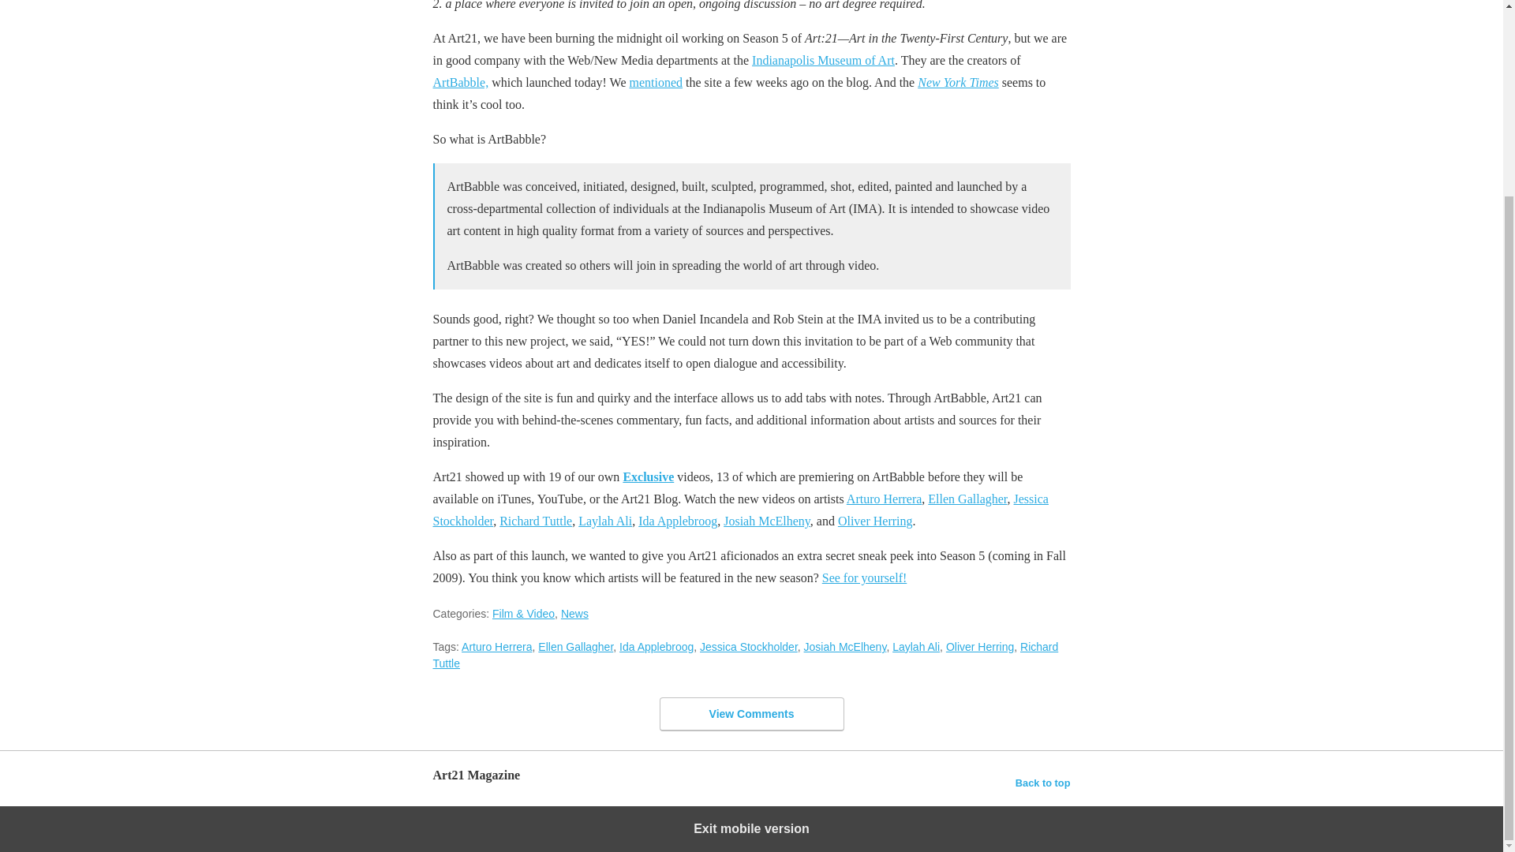  I want to click on View Comments, so click(751, 713).